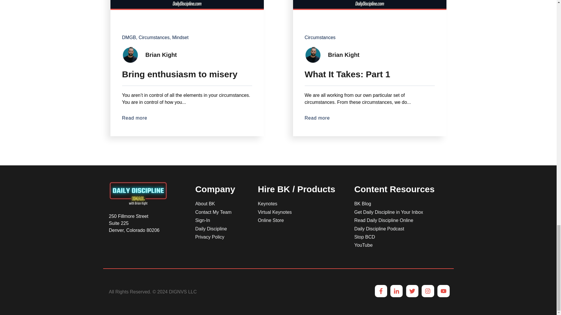 This screenshot has width=561, height=315. What do you see at coordinates (187, 118) in the screenshot?
I see `Read more` at bounding box center [187, 118].